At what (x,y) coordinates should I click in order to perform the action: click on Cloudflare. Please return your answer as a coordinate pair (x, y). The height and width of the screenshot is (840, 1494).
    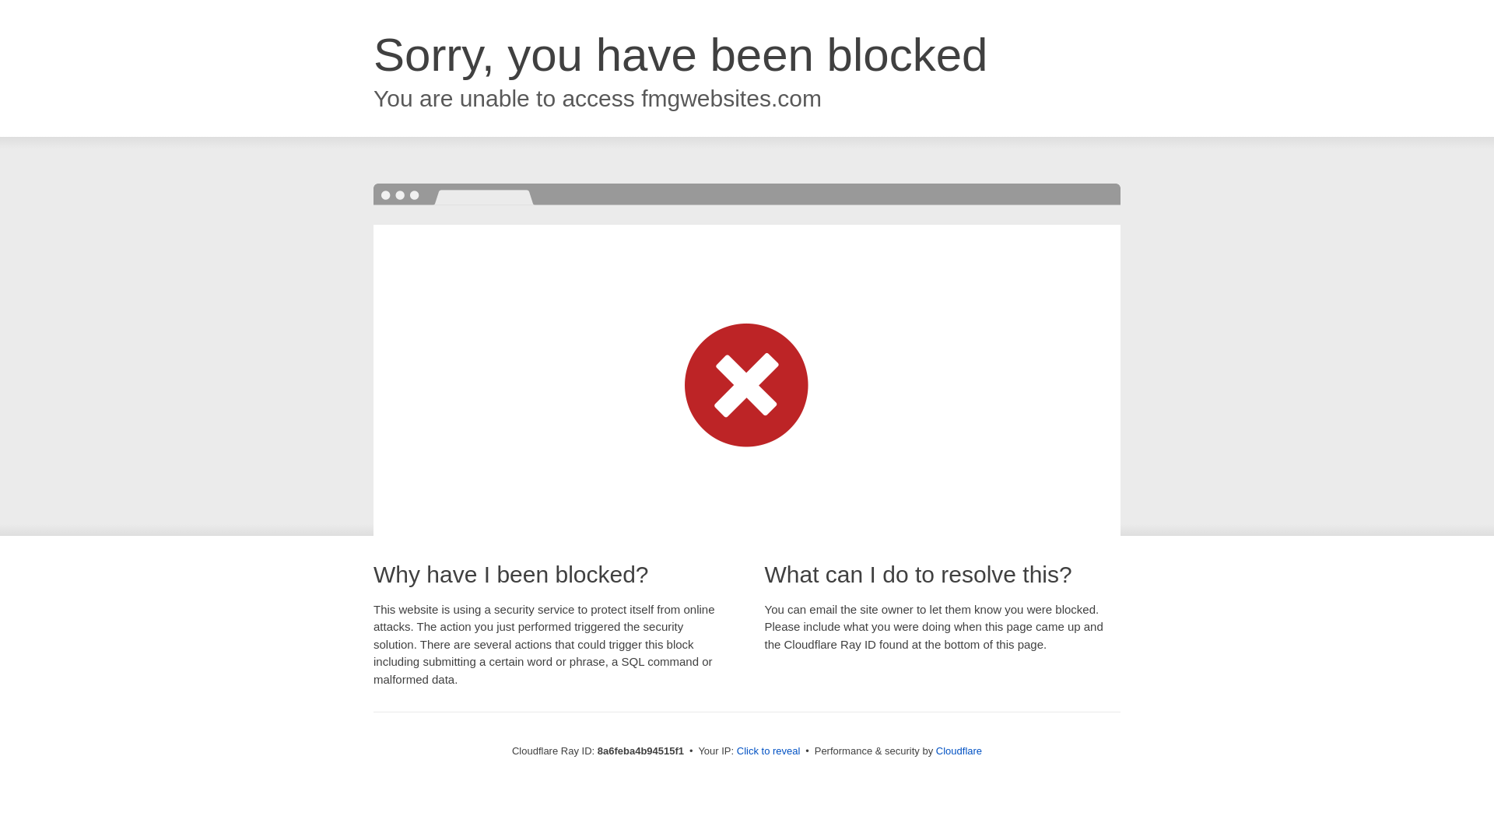
    Looking at the image, I should click on (959, 751).